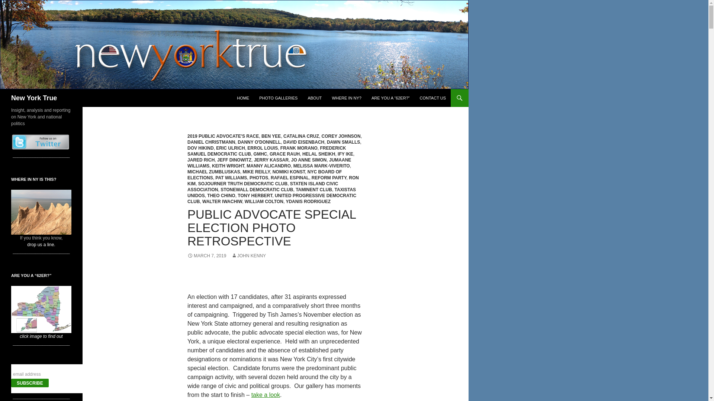 Image resolution: width=714 pixels, height=401 pixels. What do you see at coordinates (345, 154) in the screenshot?
I see `IFY IKE` at bounding box center [345, 154].